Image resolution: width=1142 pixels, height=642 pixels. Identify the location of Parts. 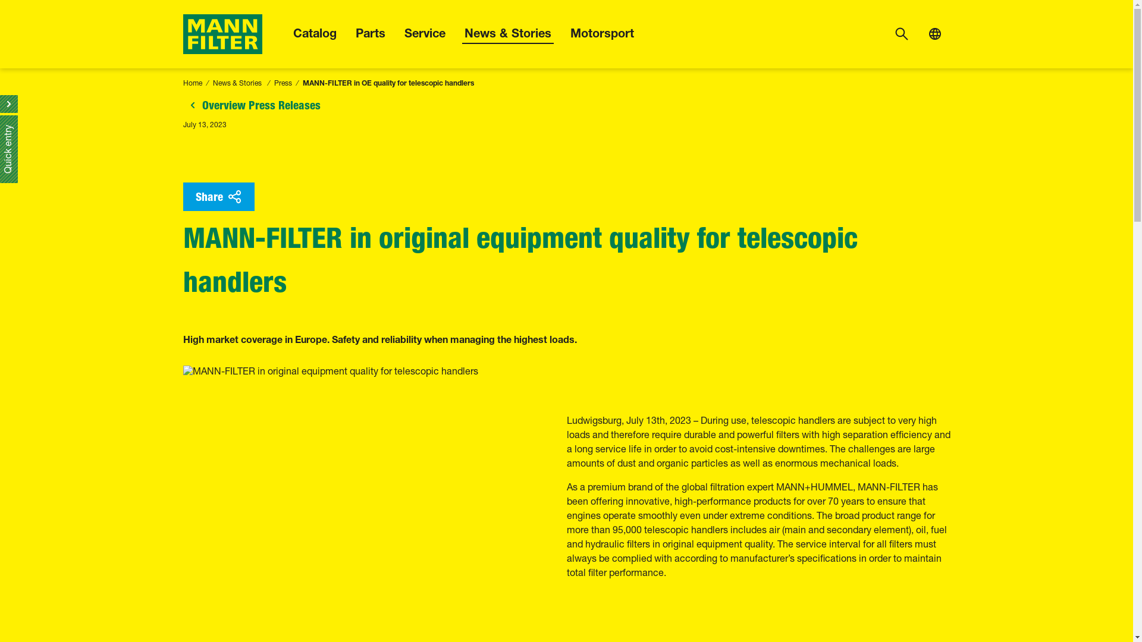
(370, 33).